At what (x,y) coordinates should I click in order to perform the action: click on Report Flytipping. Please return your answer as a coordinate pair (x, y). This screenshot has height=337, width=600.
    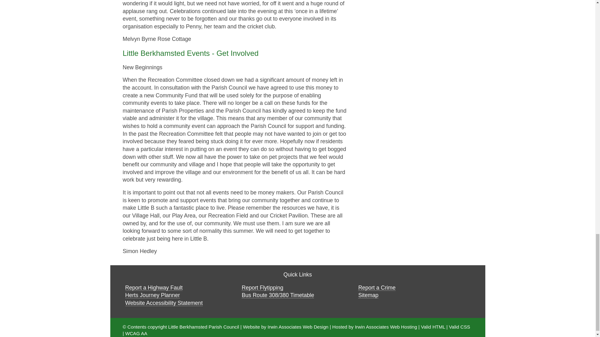
    Looking at the image, I should click on (262, 288).